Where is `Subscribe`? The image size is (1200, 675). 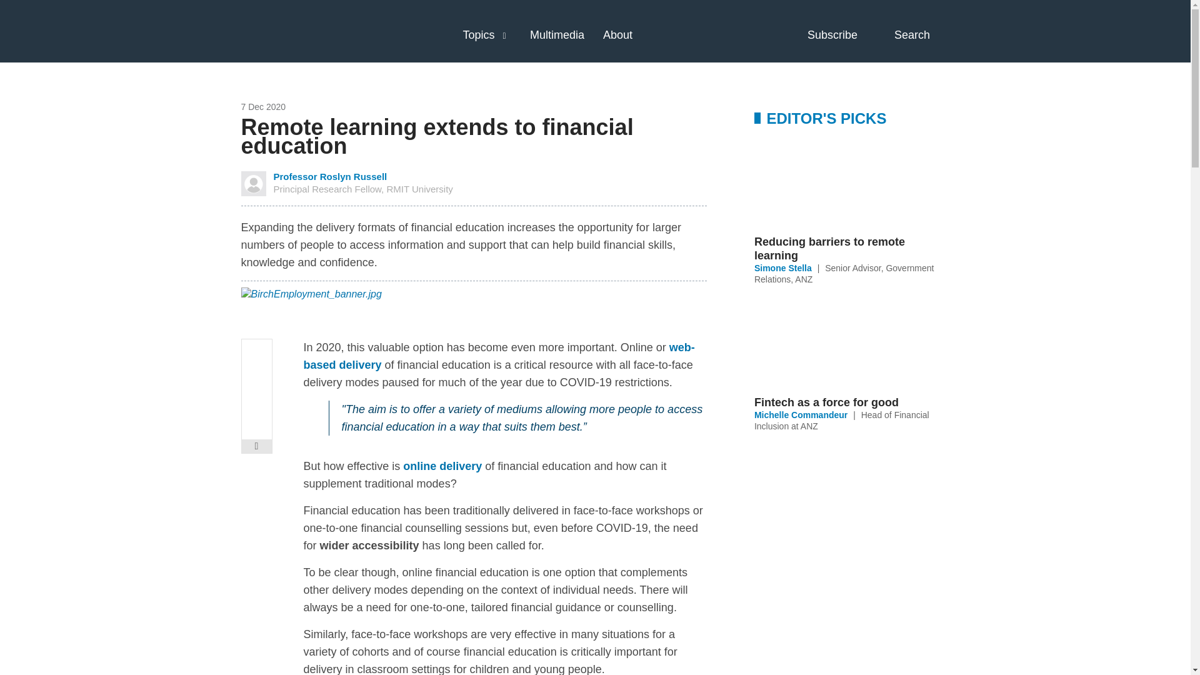 Subscribe is located at coordinates (844, 35).